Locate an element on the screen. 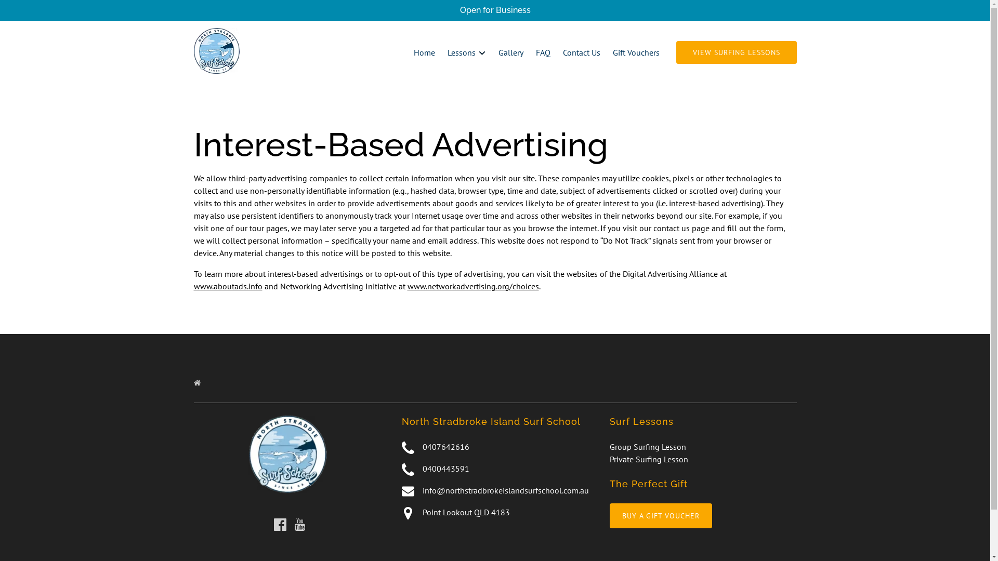  Group Surfing Lesson is located at coordinates (648, 447).